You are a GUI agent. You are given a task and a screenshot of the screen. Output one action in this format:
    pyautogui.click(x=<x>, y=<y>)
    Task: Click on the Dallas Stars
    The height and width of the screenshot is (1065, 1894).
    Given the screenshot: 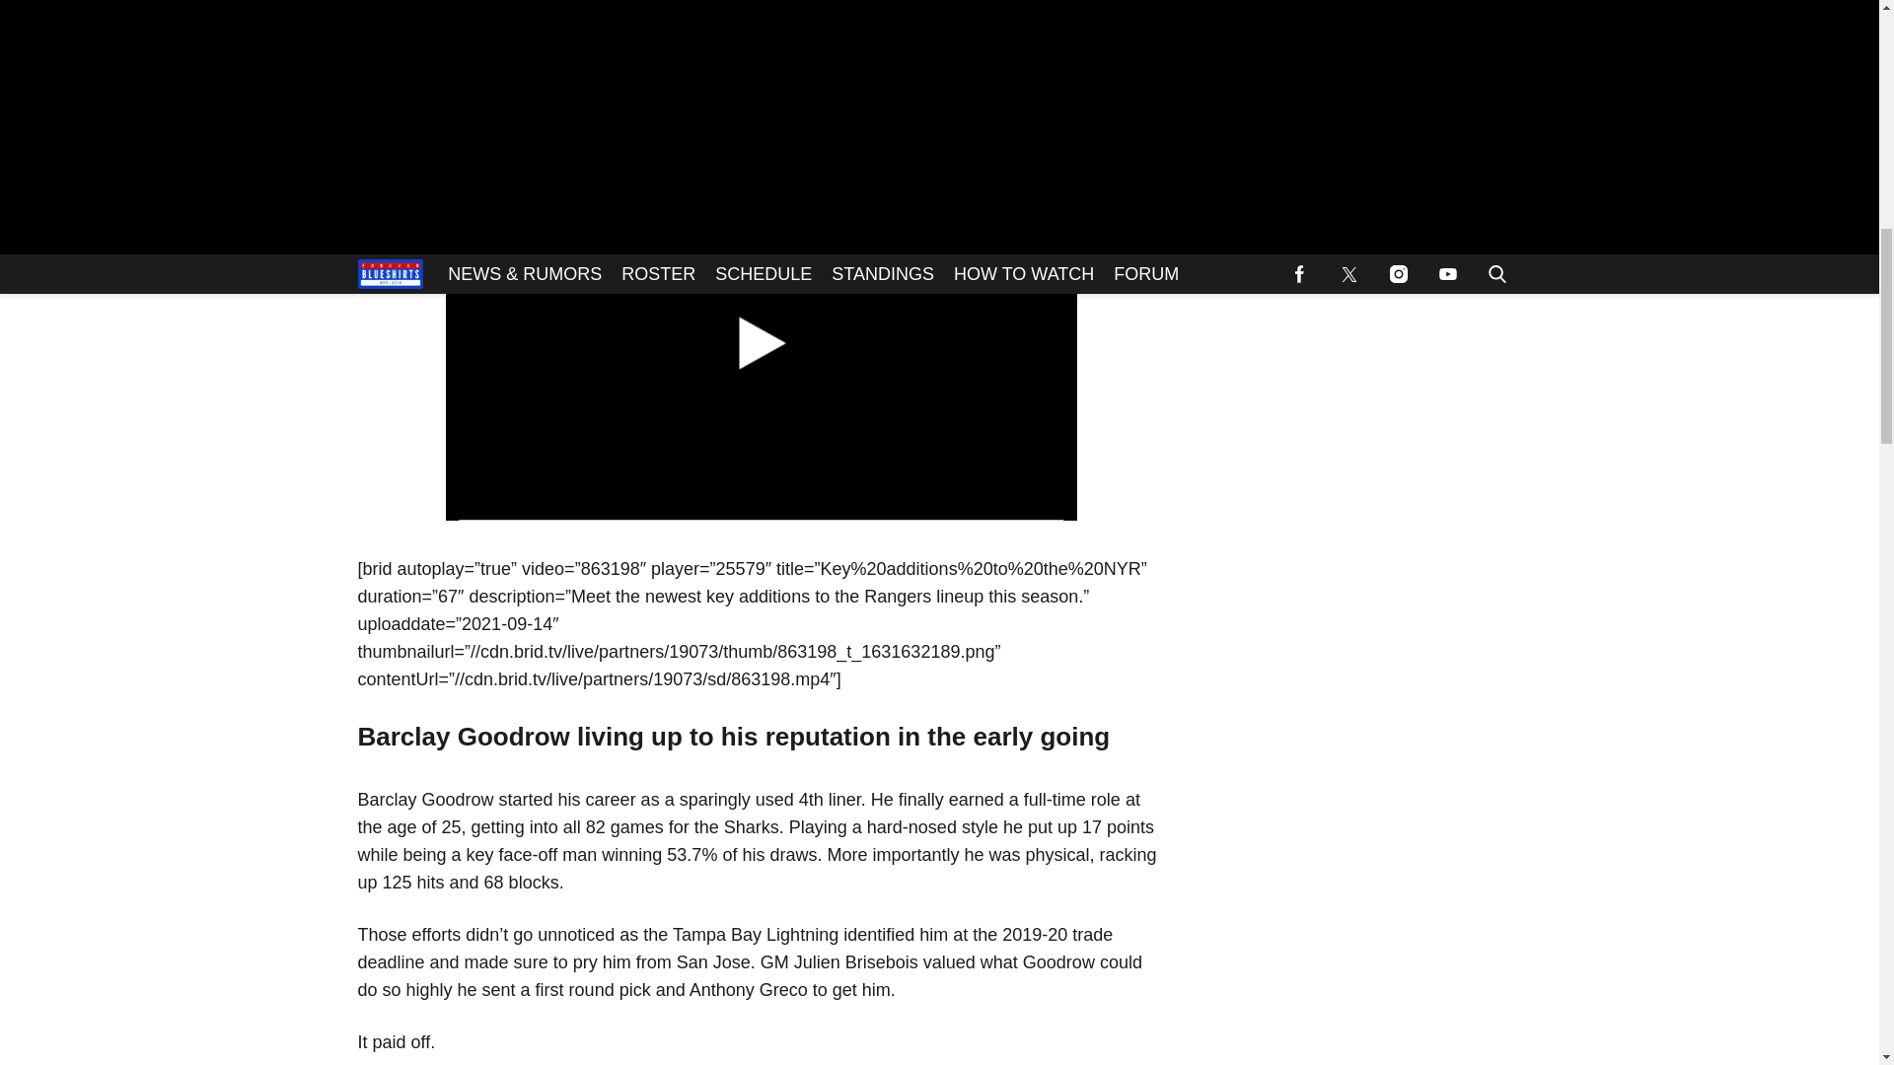 What is the action you would take?
    pyautogui.click(x=785, y=20)
    